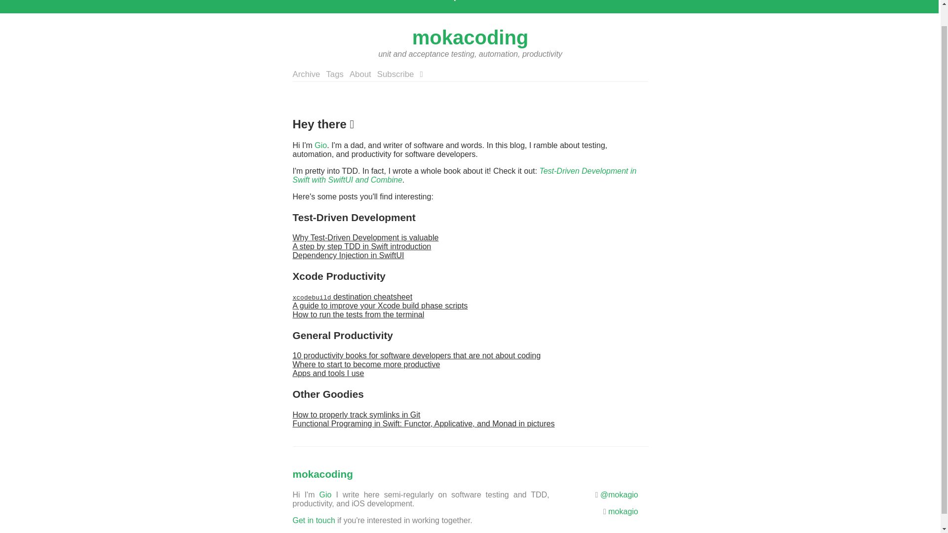 Image resolution: width=948 pixels, height=533 pixels. What do you see at coordinates (328, 373) in the screenshot?
I see `Apps and tools I use` at bounding box center [328, 373].